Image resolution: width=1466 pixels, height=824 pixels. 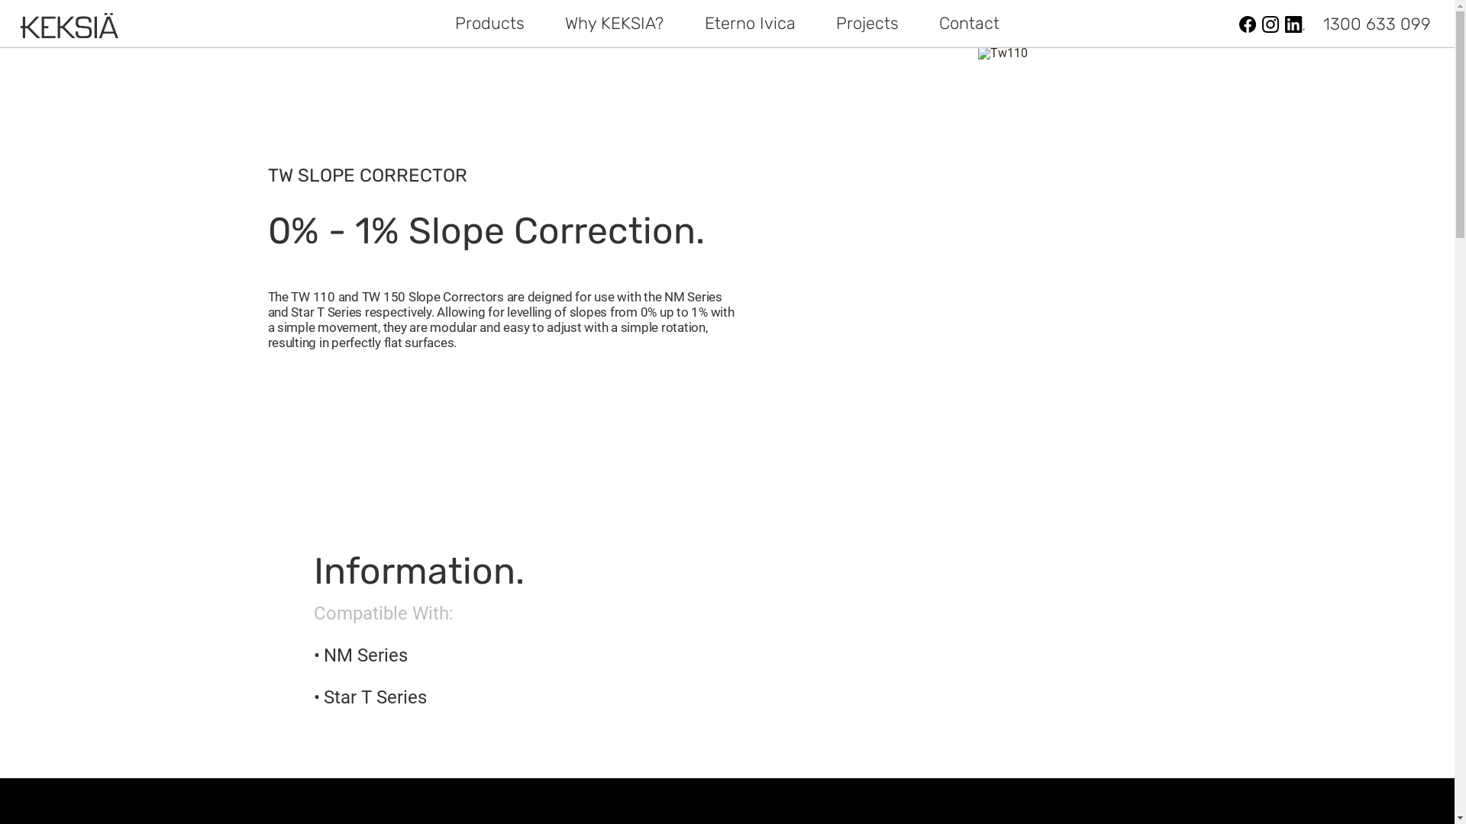 What do you see at coordinates (614, 24) in the screenshot?
I see `Why KEKSIA?` at bounding box center [614, 24].